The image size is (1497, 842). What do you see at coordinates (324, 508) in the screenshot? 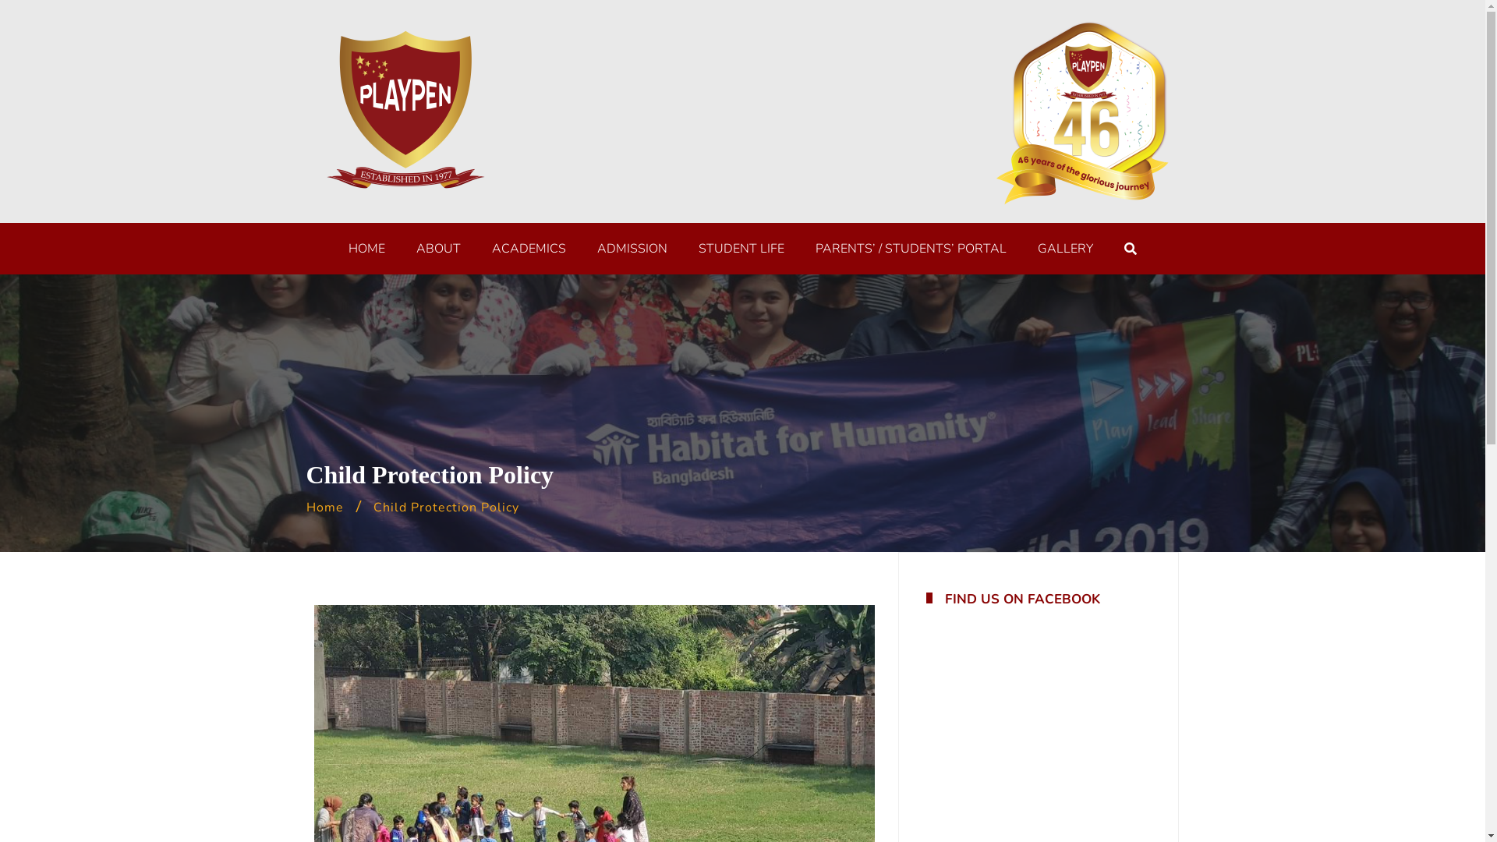
I see `Home` at bounding box center [324, 508].